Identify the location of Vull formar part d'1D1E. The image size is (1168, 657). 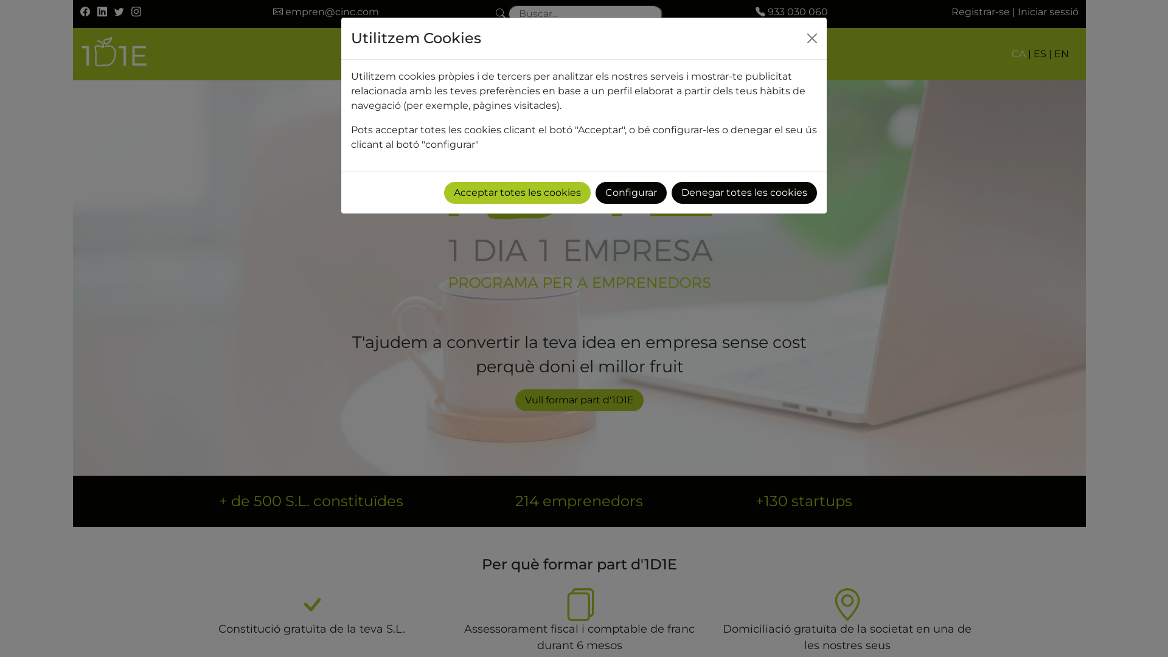
(579, 400).